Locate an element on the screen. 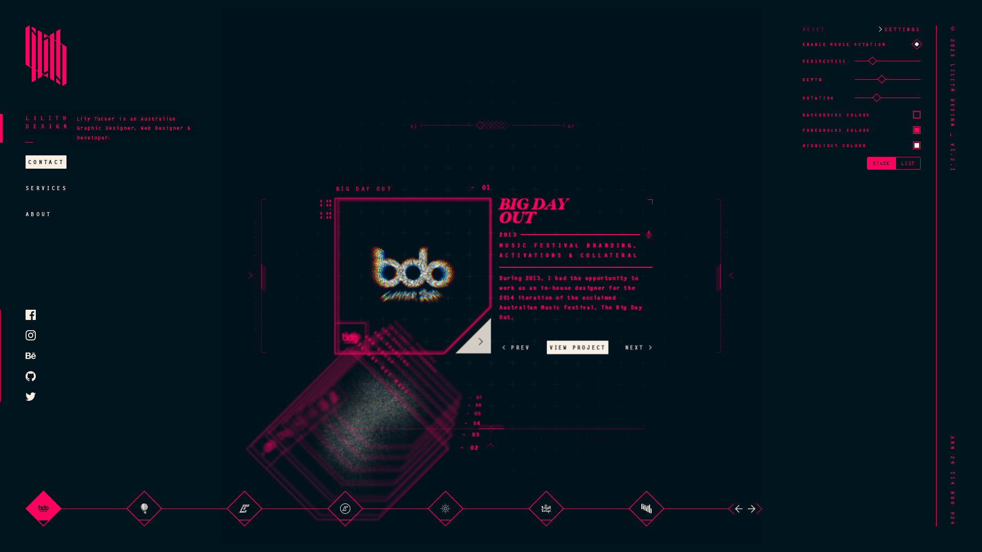 The height and width of the screenshot is (552, 982). LIST is located at coordinates (908, 164).